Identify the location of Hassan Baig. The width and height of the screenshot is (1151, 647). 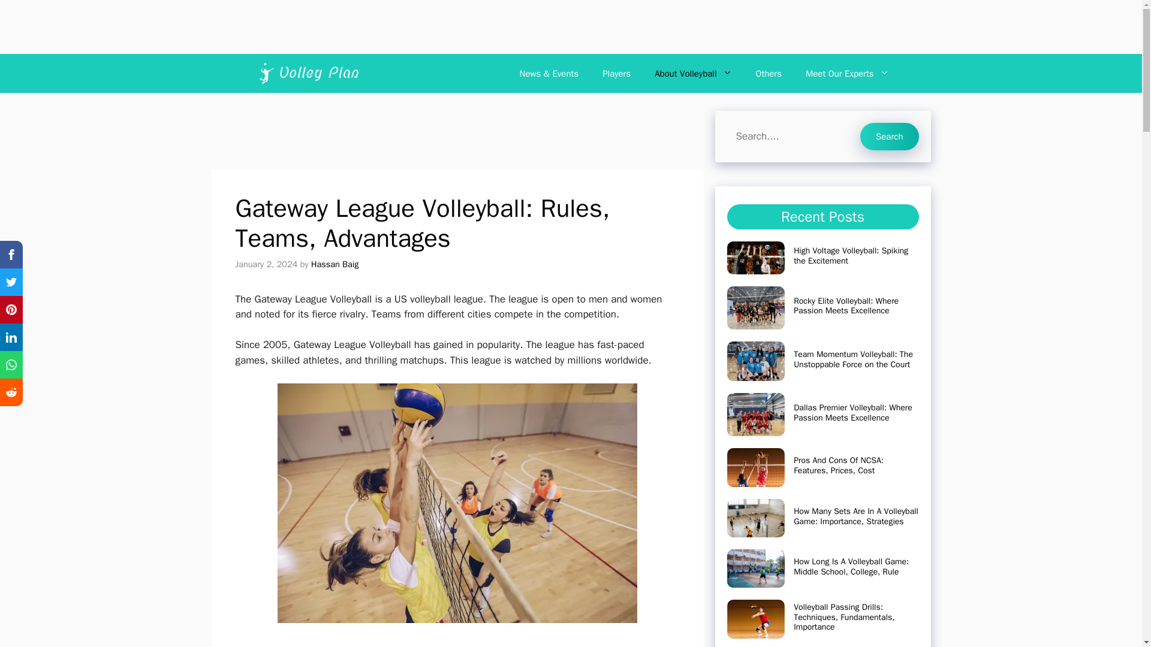
(335, 264).